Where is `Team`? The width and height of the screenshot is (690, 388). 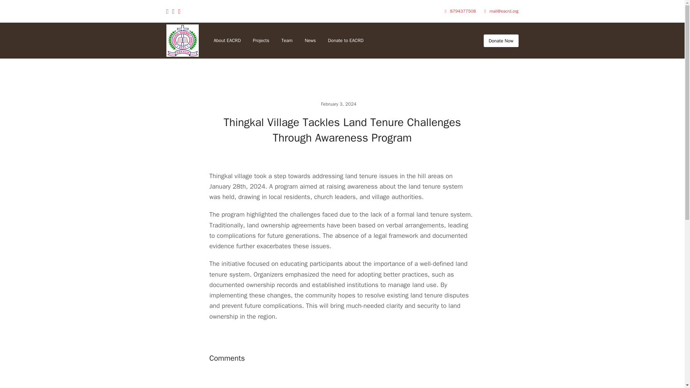 Team is located at coordinates (287, 40).